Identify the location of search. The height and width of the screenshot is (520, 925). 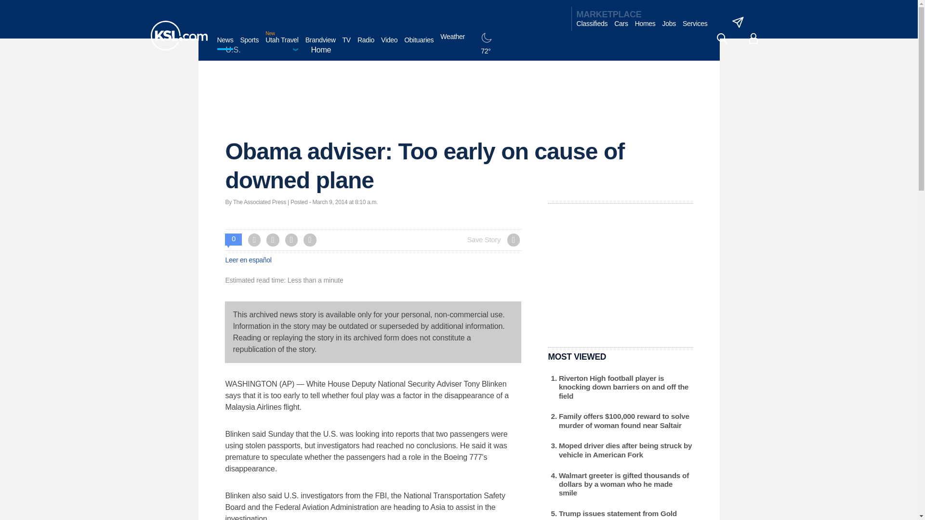
(722, 39).